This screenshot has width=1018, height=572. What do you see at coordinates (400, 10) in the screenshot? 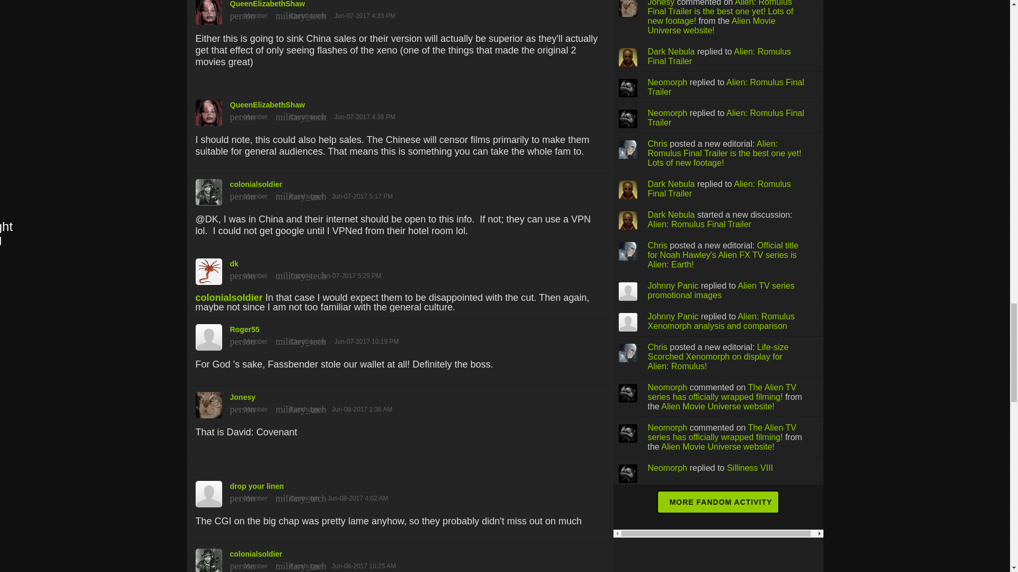
I see `QueenElizabethShaw` at bounding box center [400, 10].